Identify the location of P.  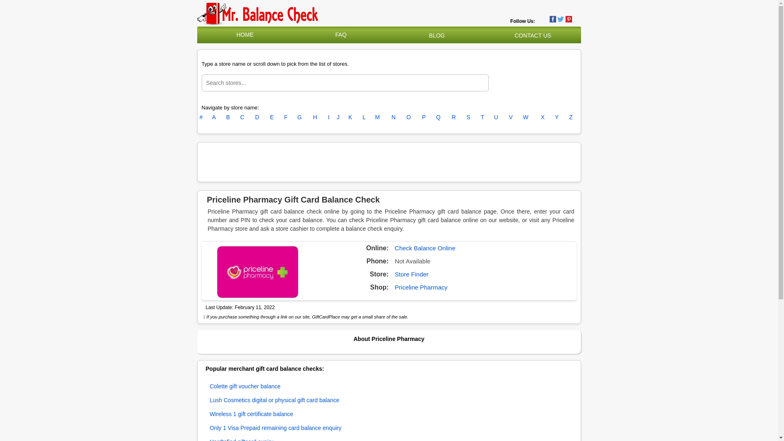
(424, 117).